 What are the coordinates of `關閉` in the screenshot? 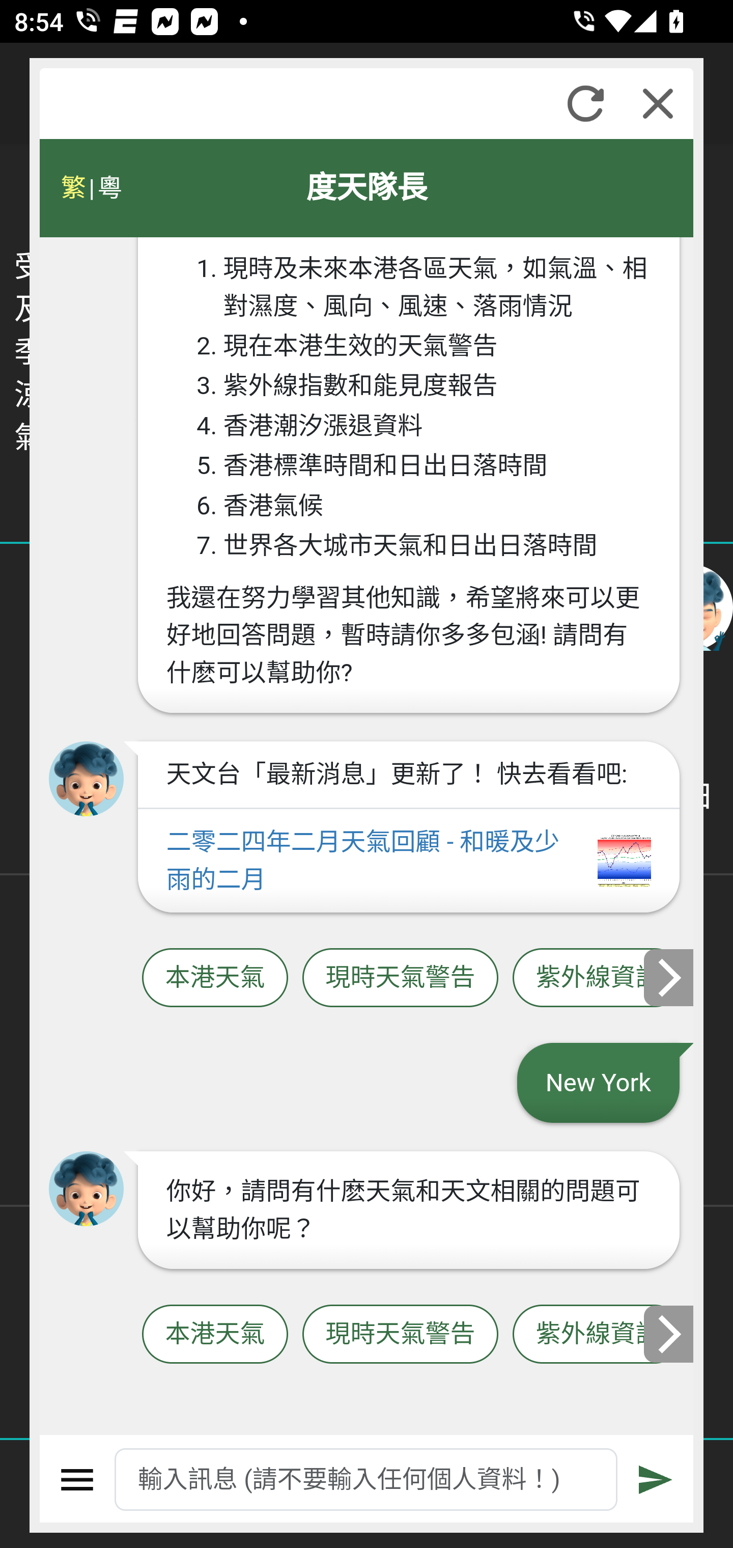 It's located at (658, 103).